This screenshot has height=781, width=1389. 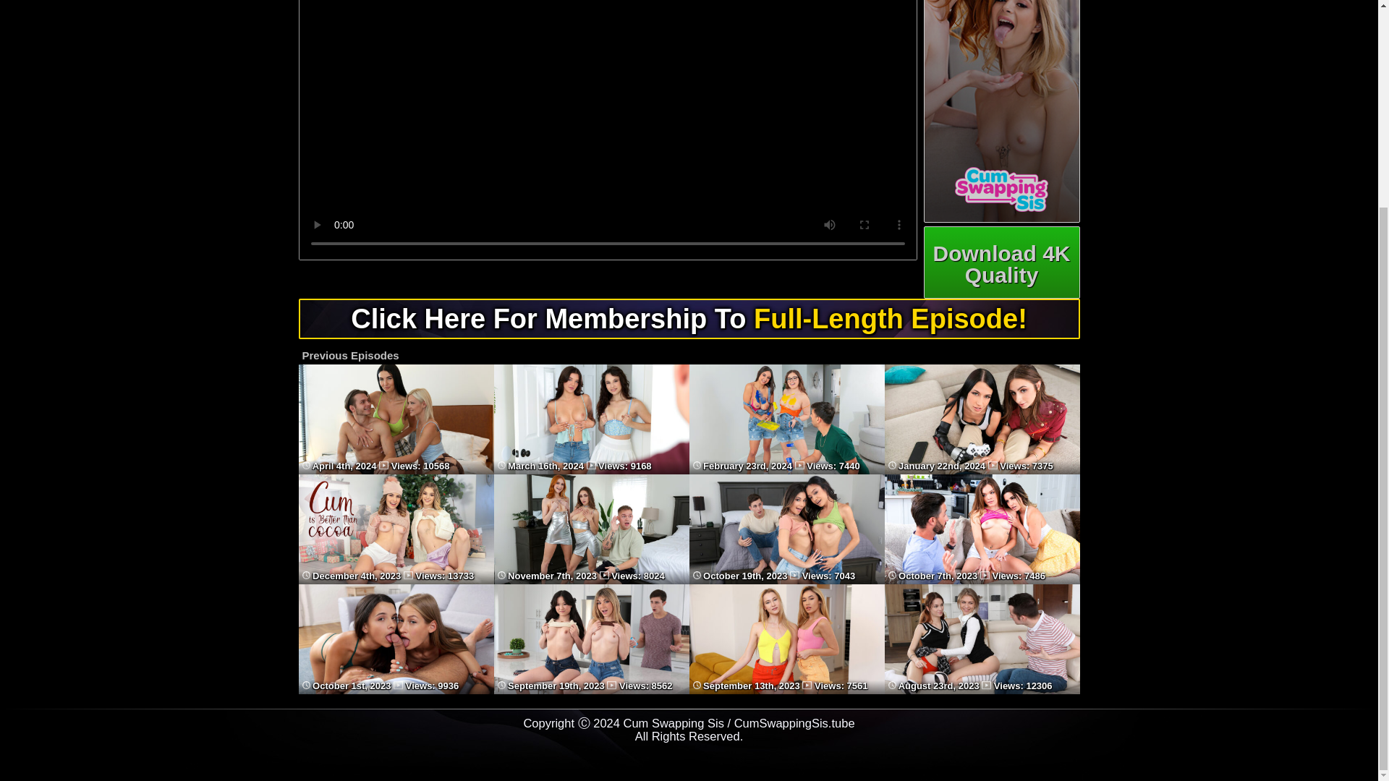 I want to click on Click Here For Membership To Full-Length Episode!, so click(x=689, y=324).